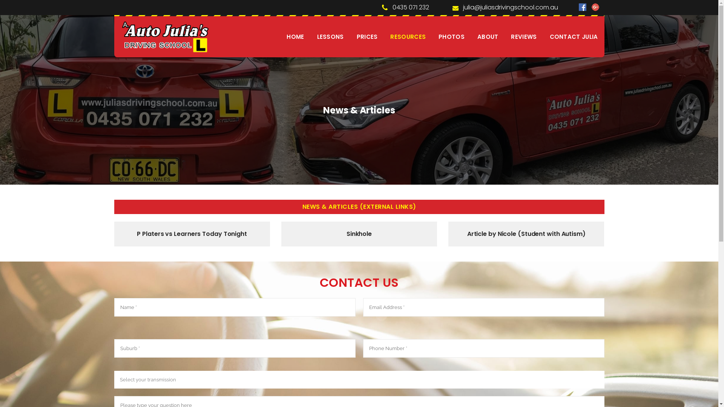 The image size is (724, 407). What do you see at coordinates (526, 234) in the screenshot?
I see `Article by Nicole (Student with Autism)` at bounding box center [526, 234].